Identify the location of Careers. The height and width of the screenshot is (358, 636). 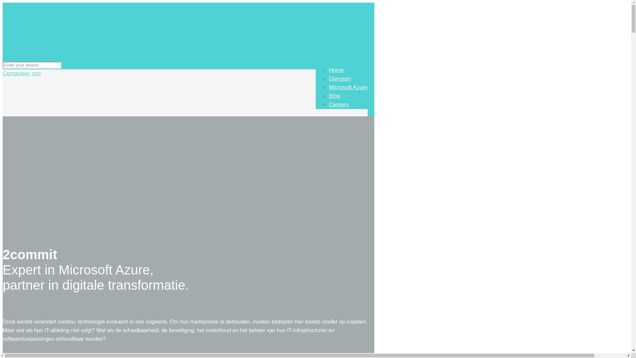
(339, 105).